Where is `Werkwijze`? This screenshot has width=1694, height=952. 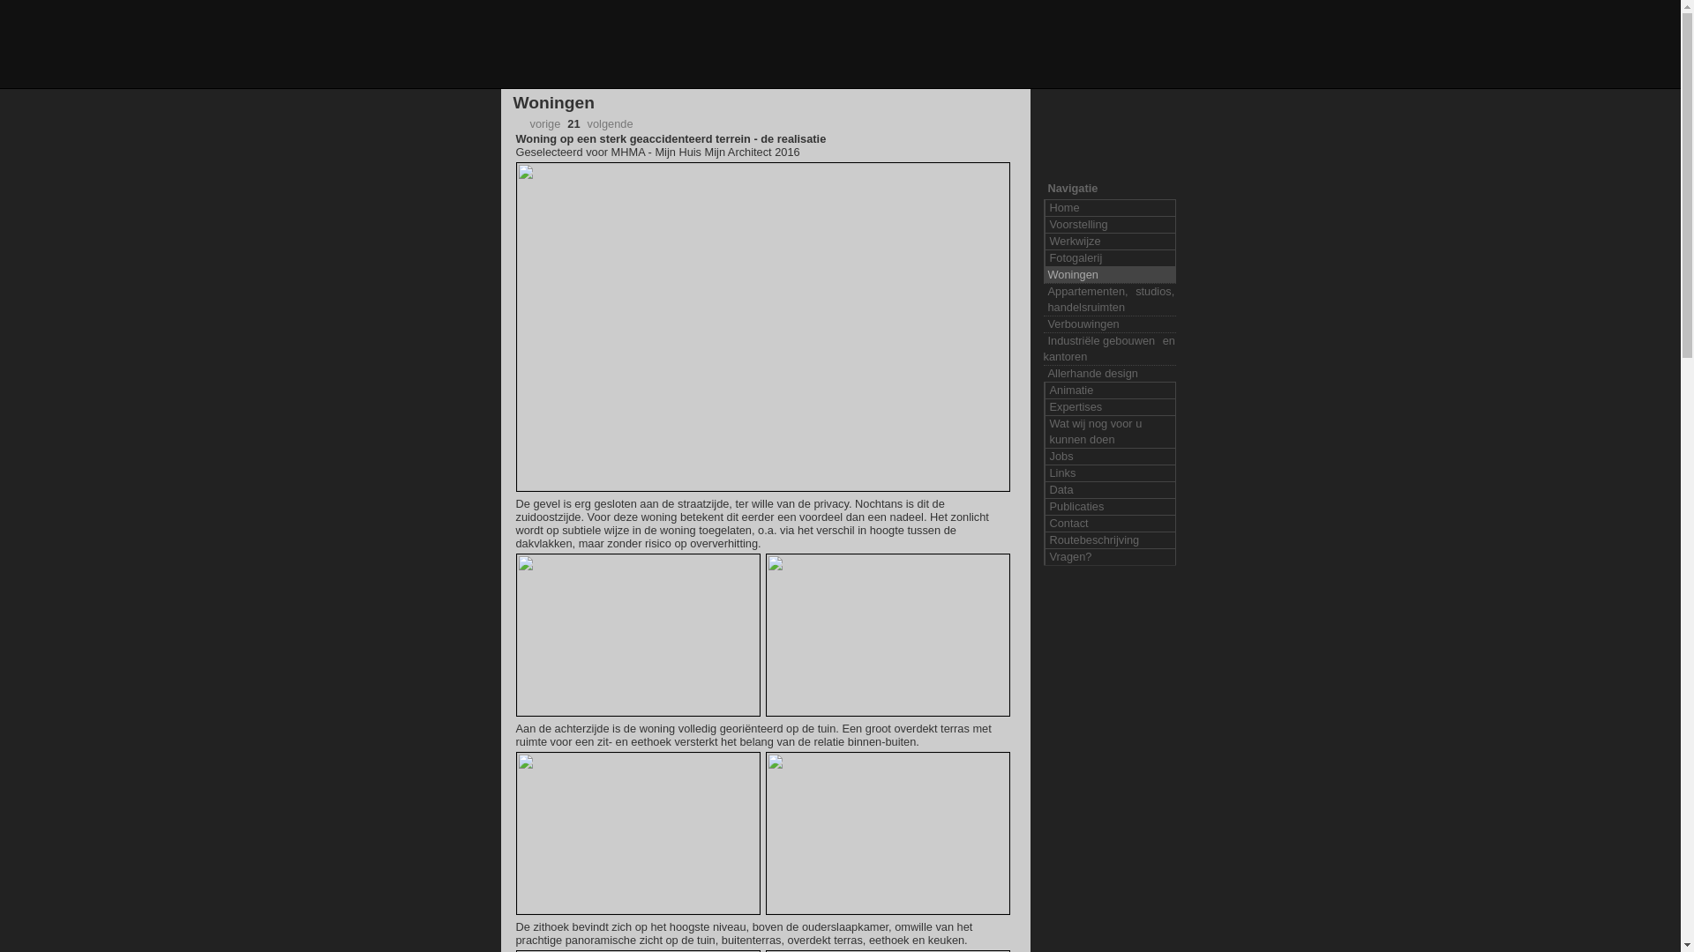 Werkwijze is located at coordinates (1109, 242).